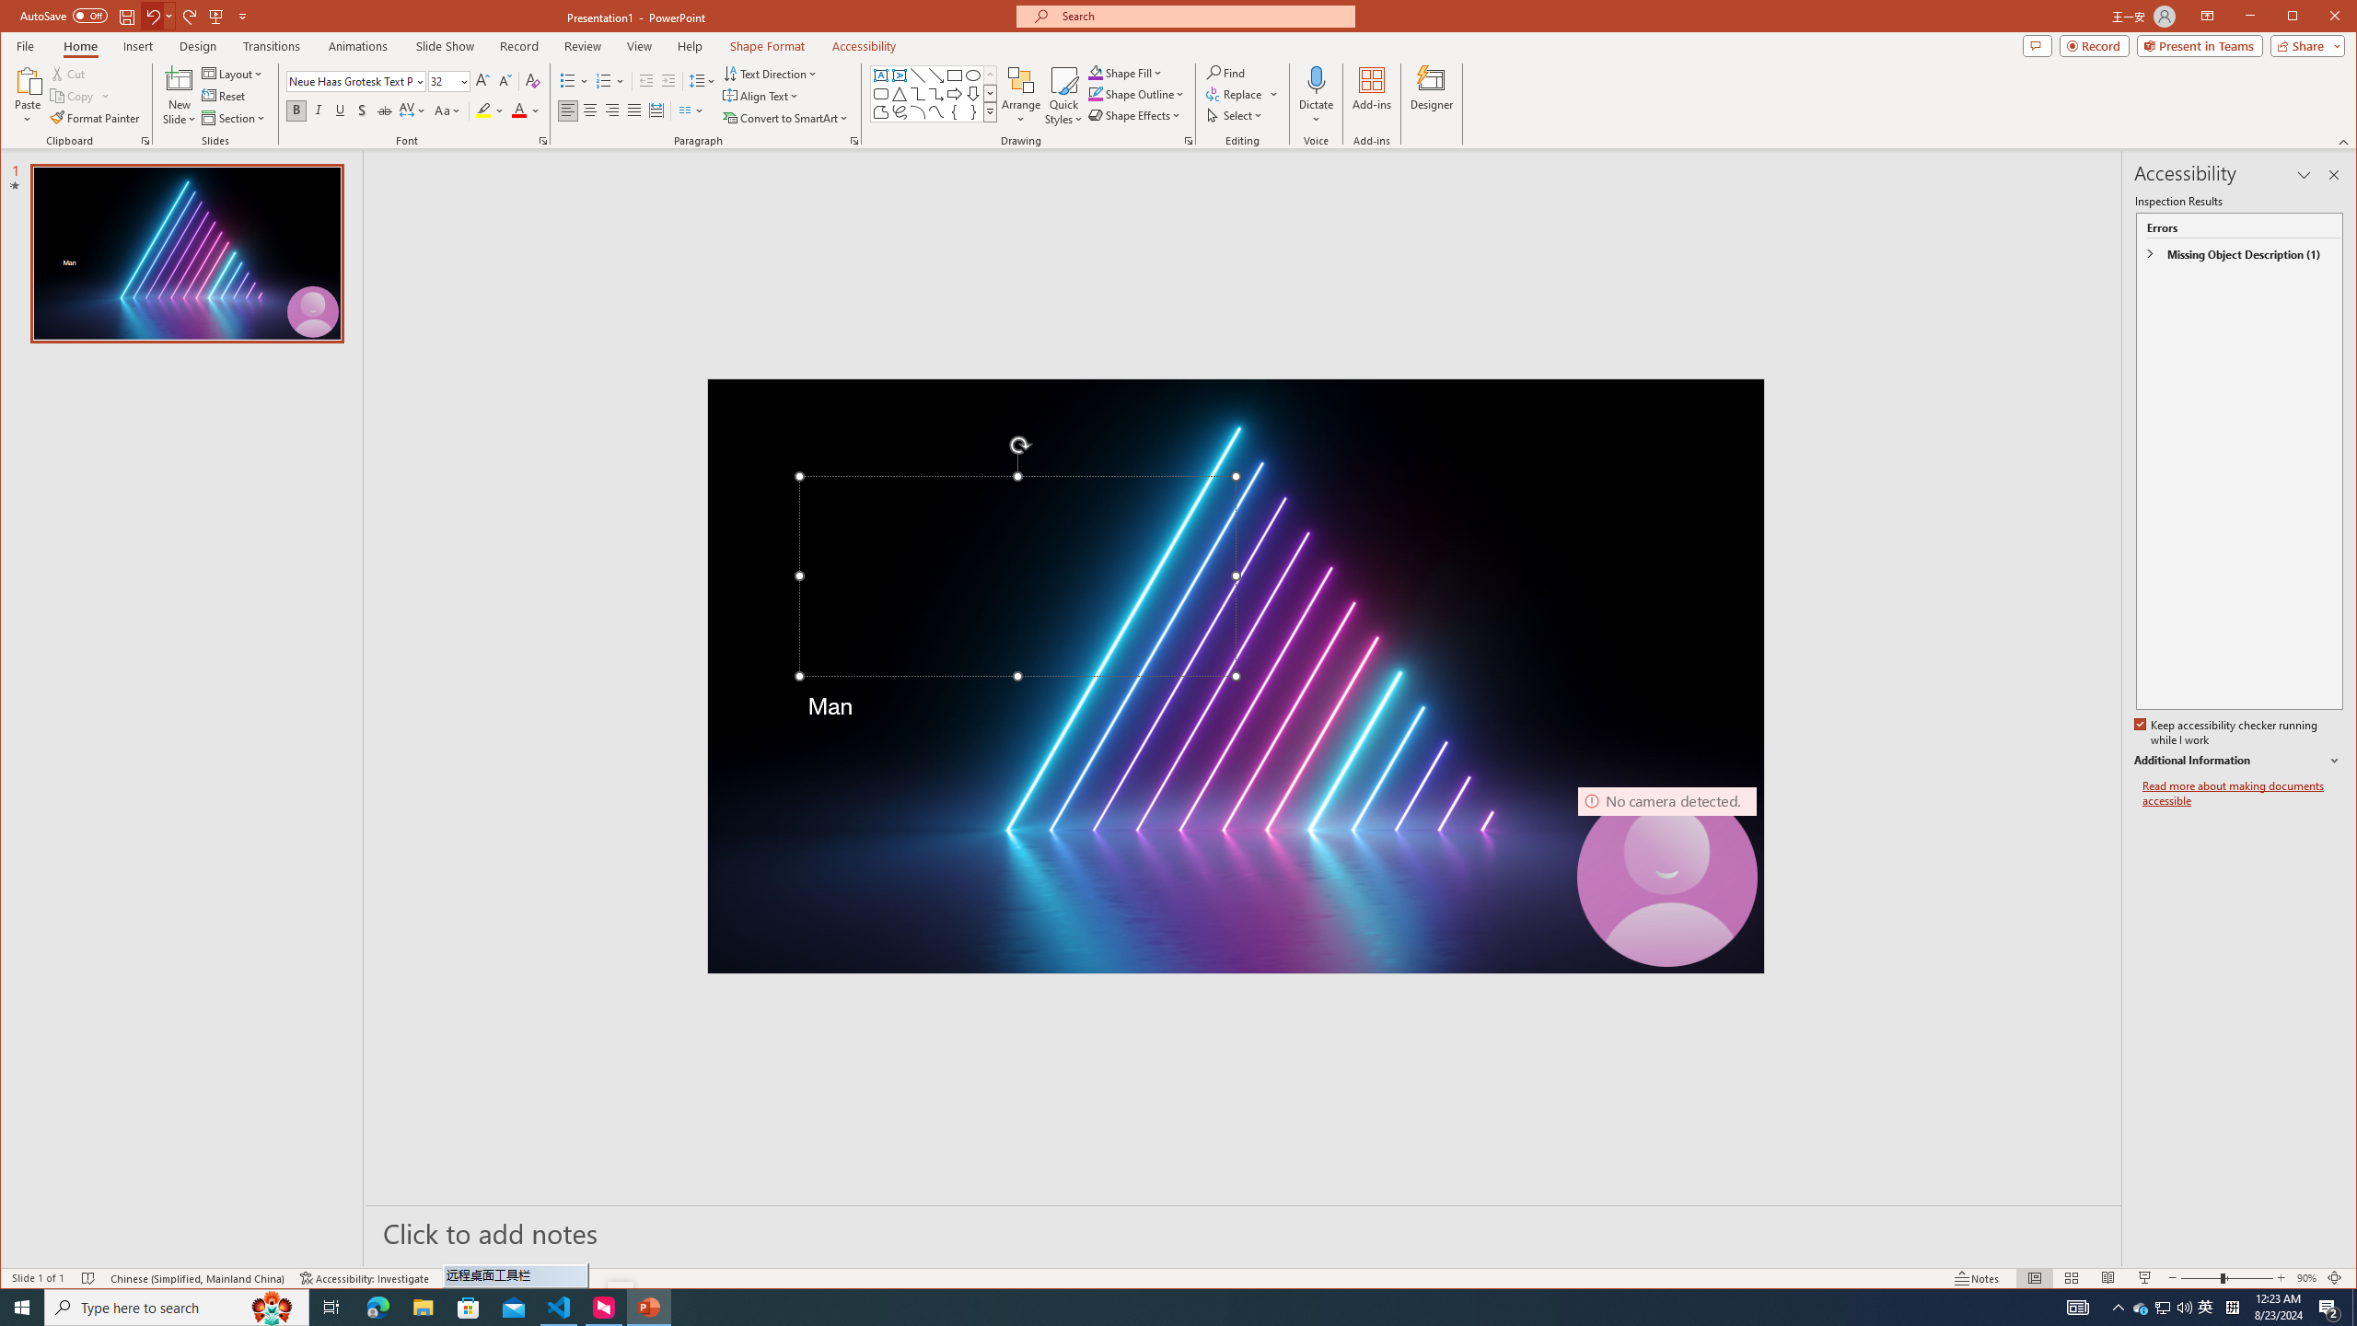  I want to click on Connector: Elbow, so click(918, 94).